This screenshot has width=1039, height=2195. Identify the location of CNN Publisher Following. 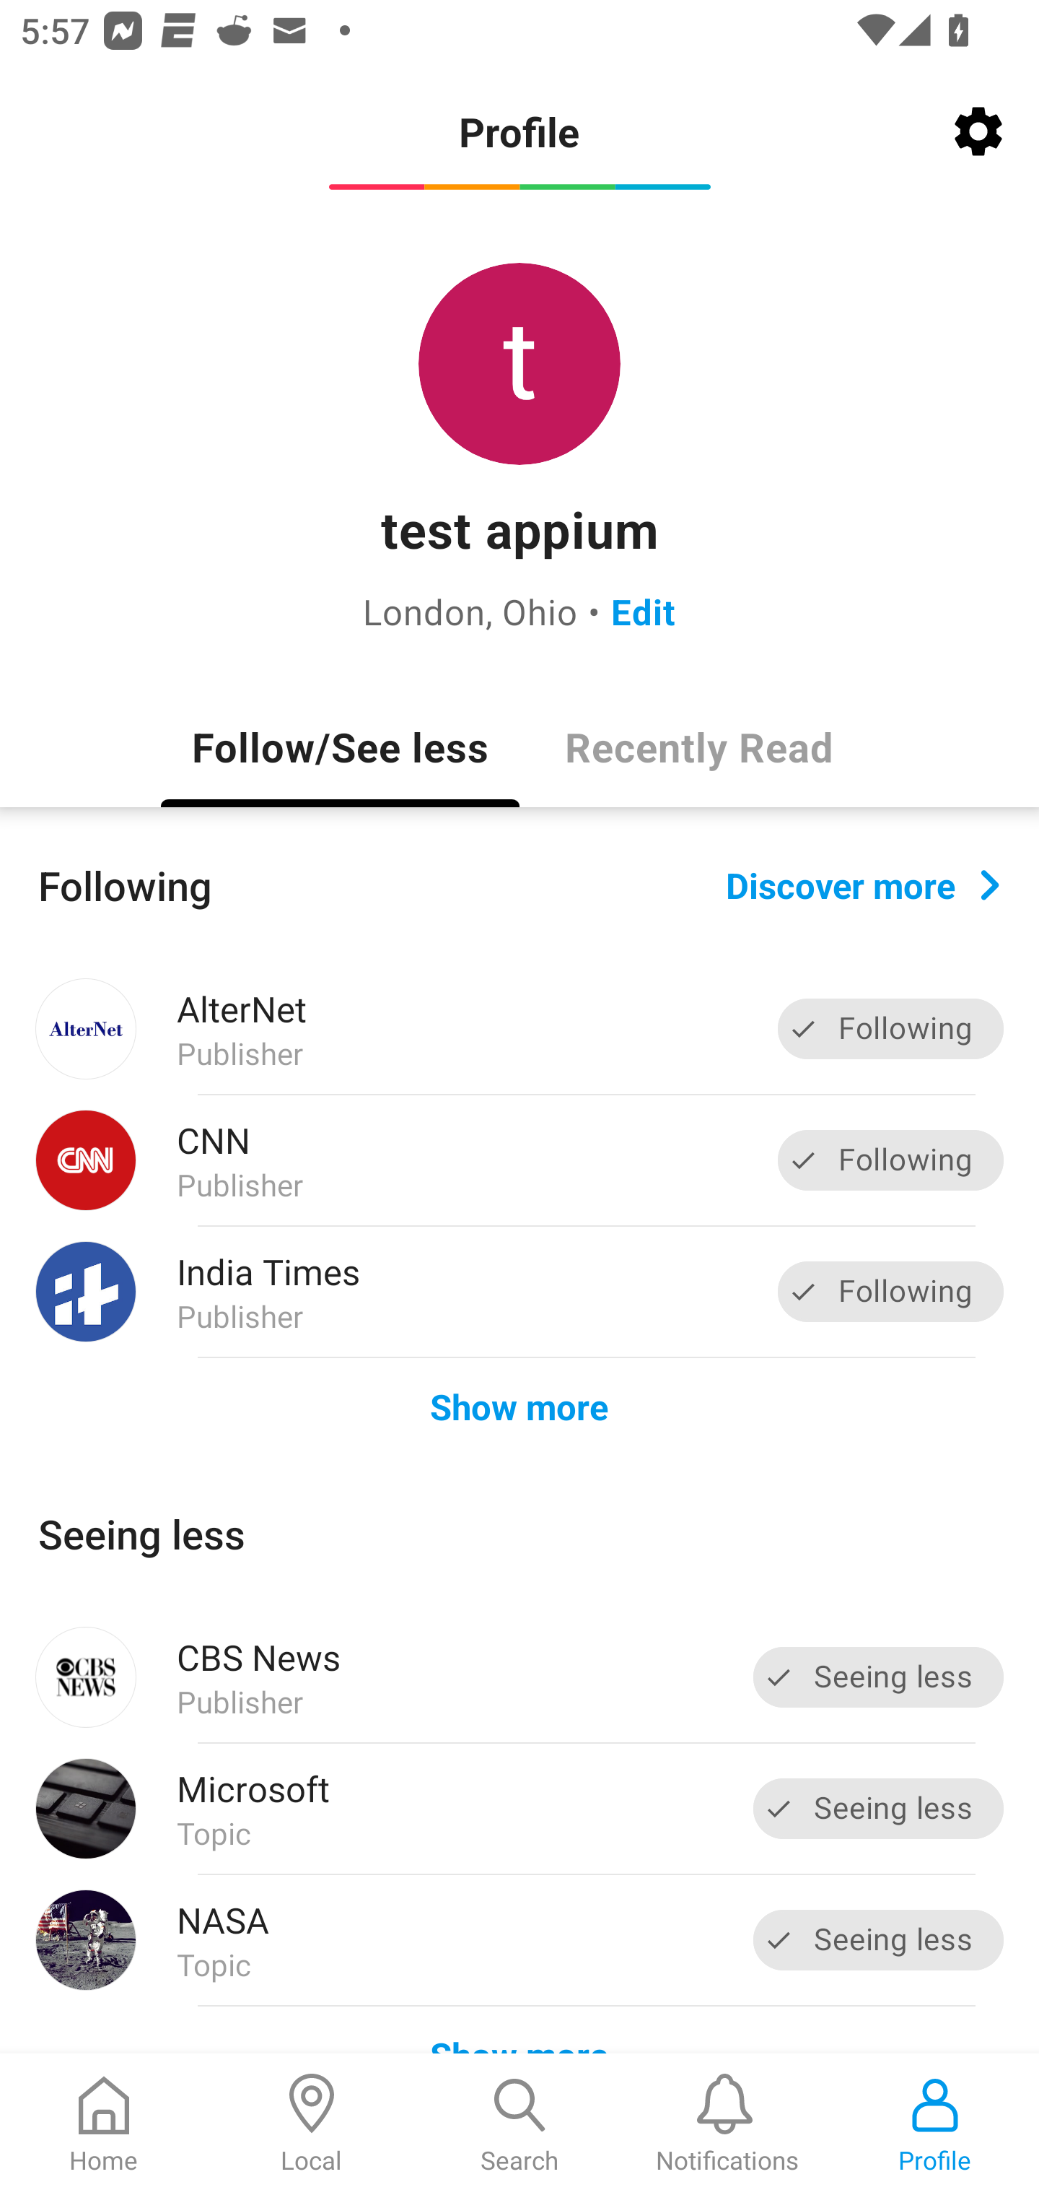
(519, 1161).